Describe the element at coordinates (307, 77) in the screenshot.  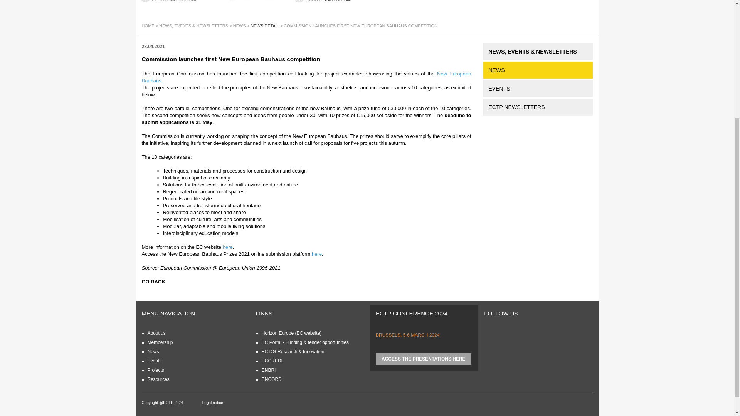
I see `Opens external link in new window` at that location.